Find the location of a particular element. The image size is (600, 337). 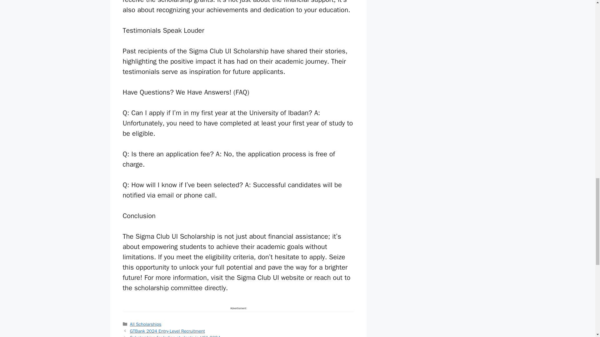

All Scholarships is located at coordinates (146, 324).